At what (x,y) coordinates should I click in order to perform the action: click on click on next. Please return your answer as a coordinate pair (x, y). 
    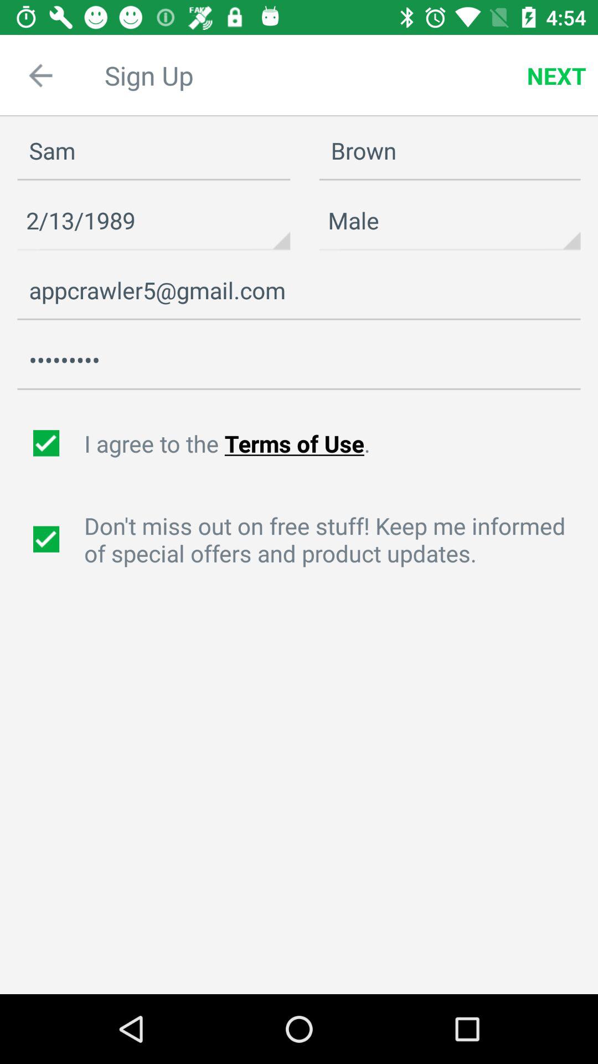
    Looking at the image, I should click on (556, 75).